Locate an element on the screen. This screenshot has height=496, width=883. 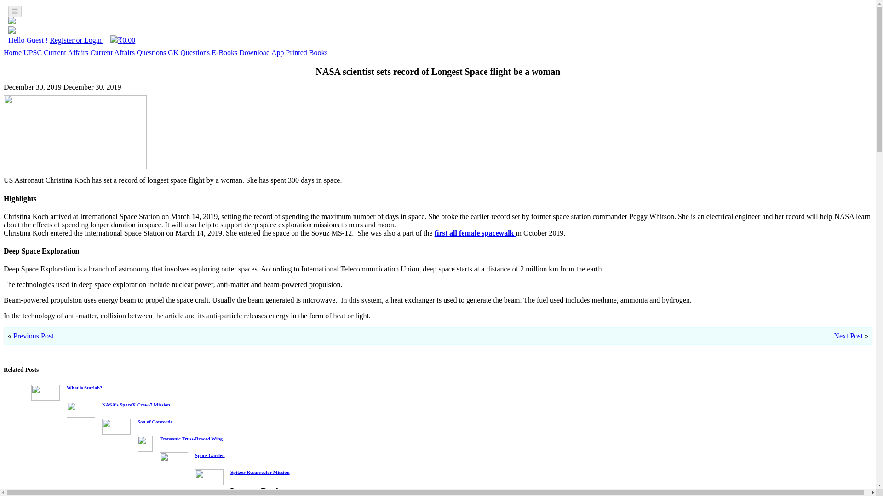
GK Questions is located at coordinates (189, 52).